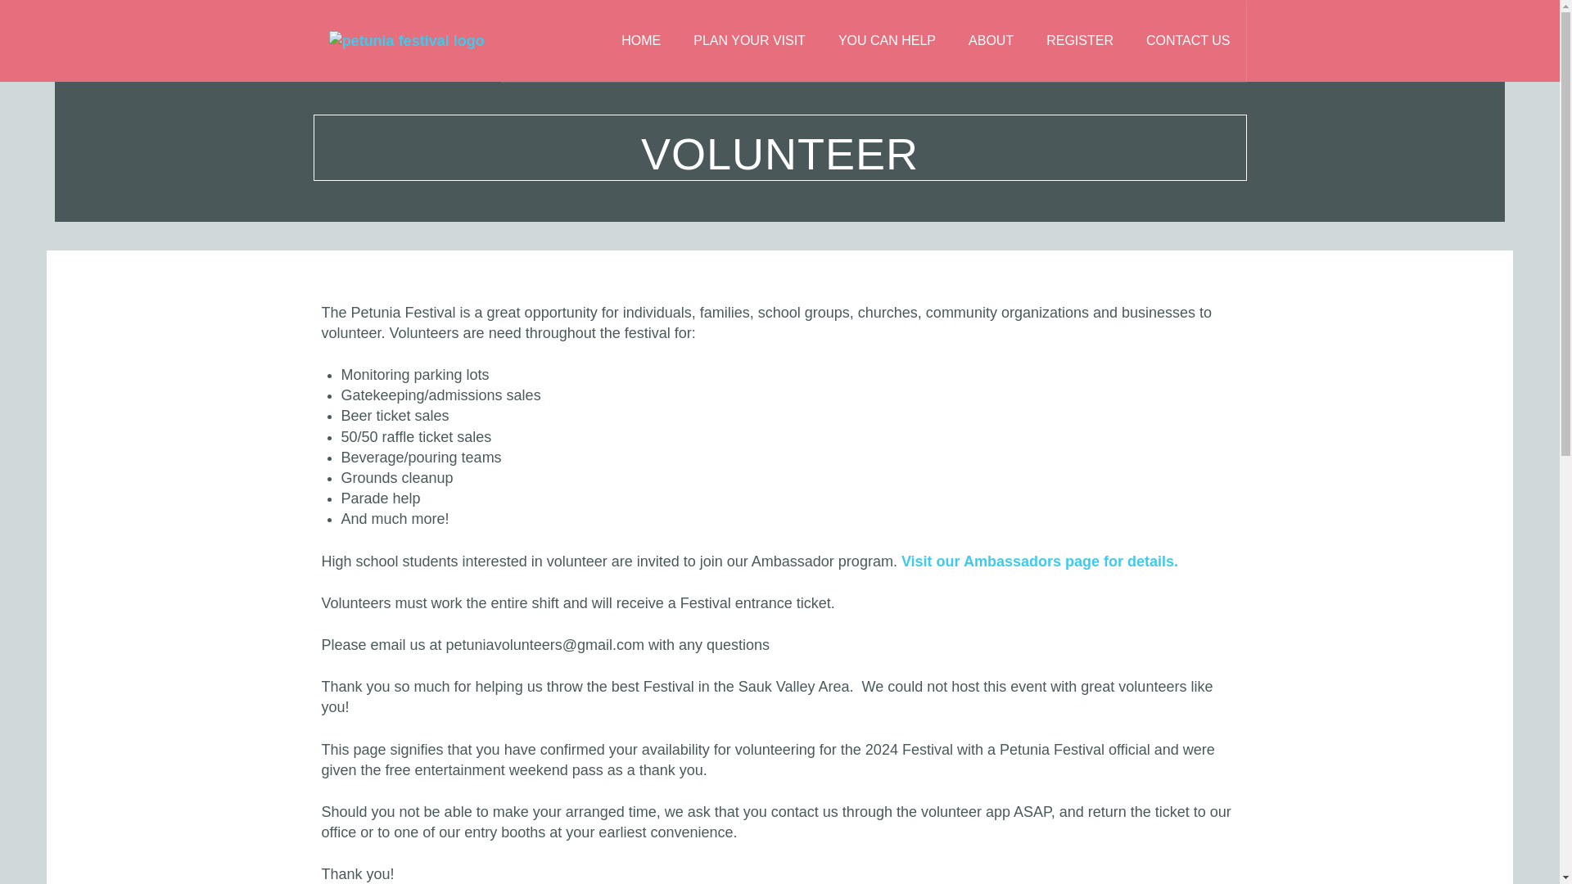 The height and width of the screenshot is (884, 1572). Describe the element at coordinates (750, 41) in the screenshot. I see `PLAN YOUR VISIT` at that location.